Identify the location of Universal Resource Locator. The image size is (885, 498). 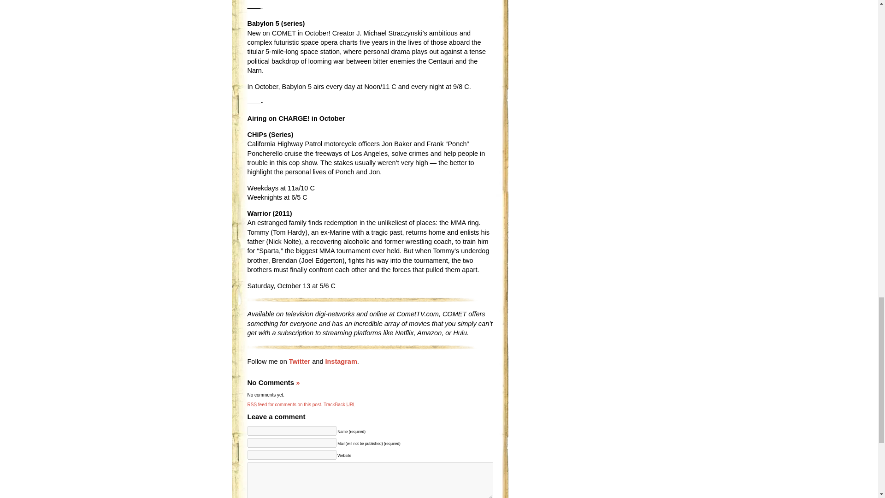
(351, 404).